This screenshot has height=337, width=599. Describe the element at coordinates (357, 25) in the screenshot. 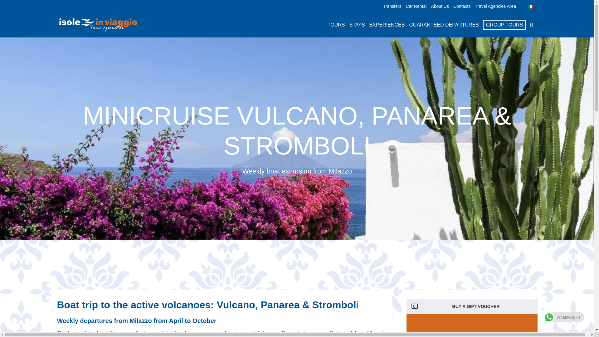

I see `STAYS` at that location.